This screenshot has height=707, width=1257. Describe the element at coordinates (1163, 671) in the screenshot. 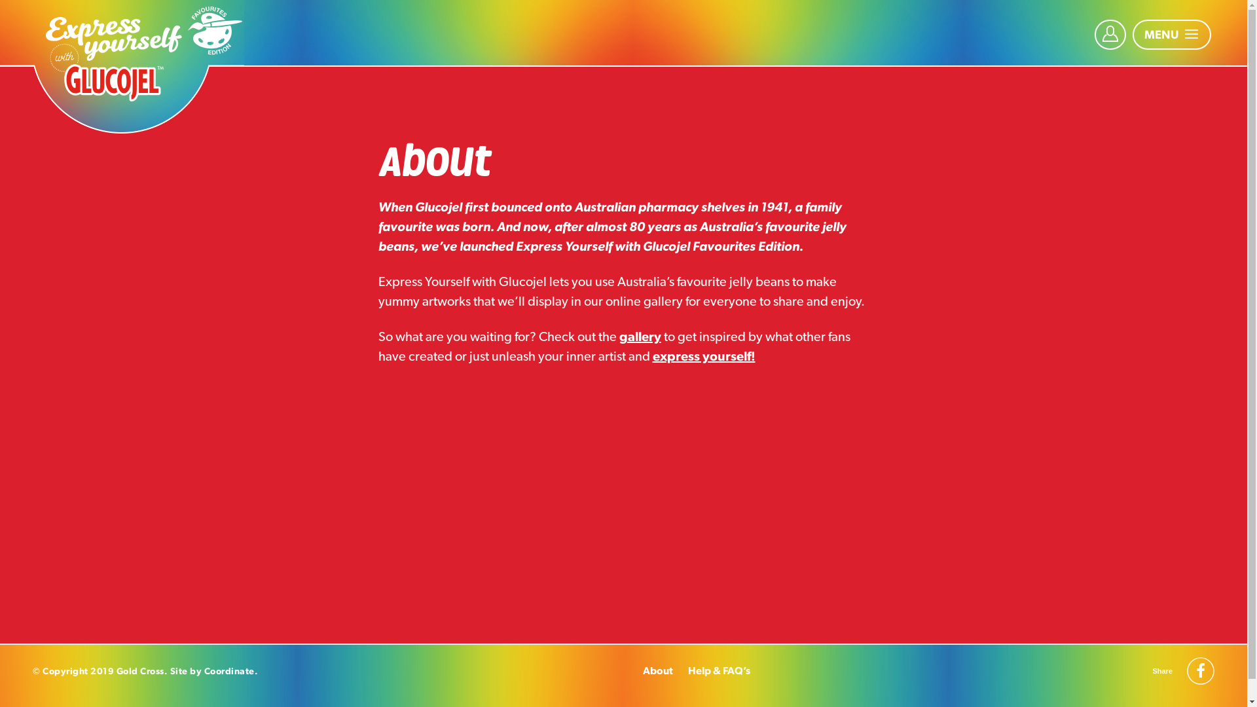

I see `Share` at that location.